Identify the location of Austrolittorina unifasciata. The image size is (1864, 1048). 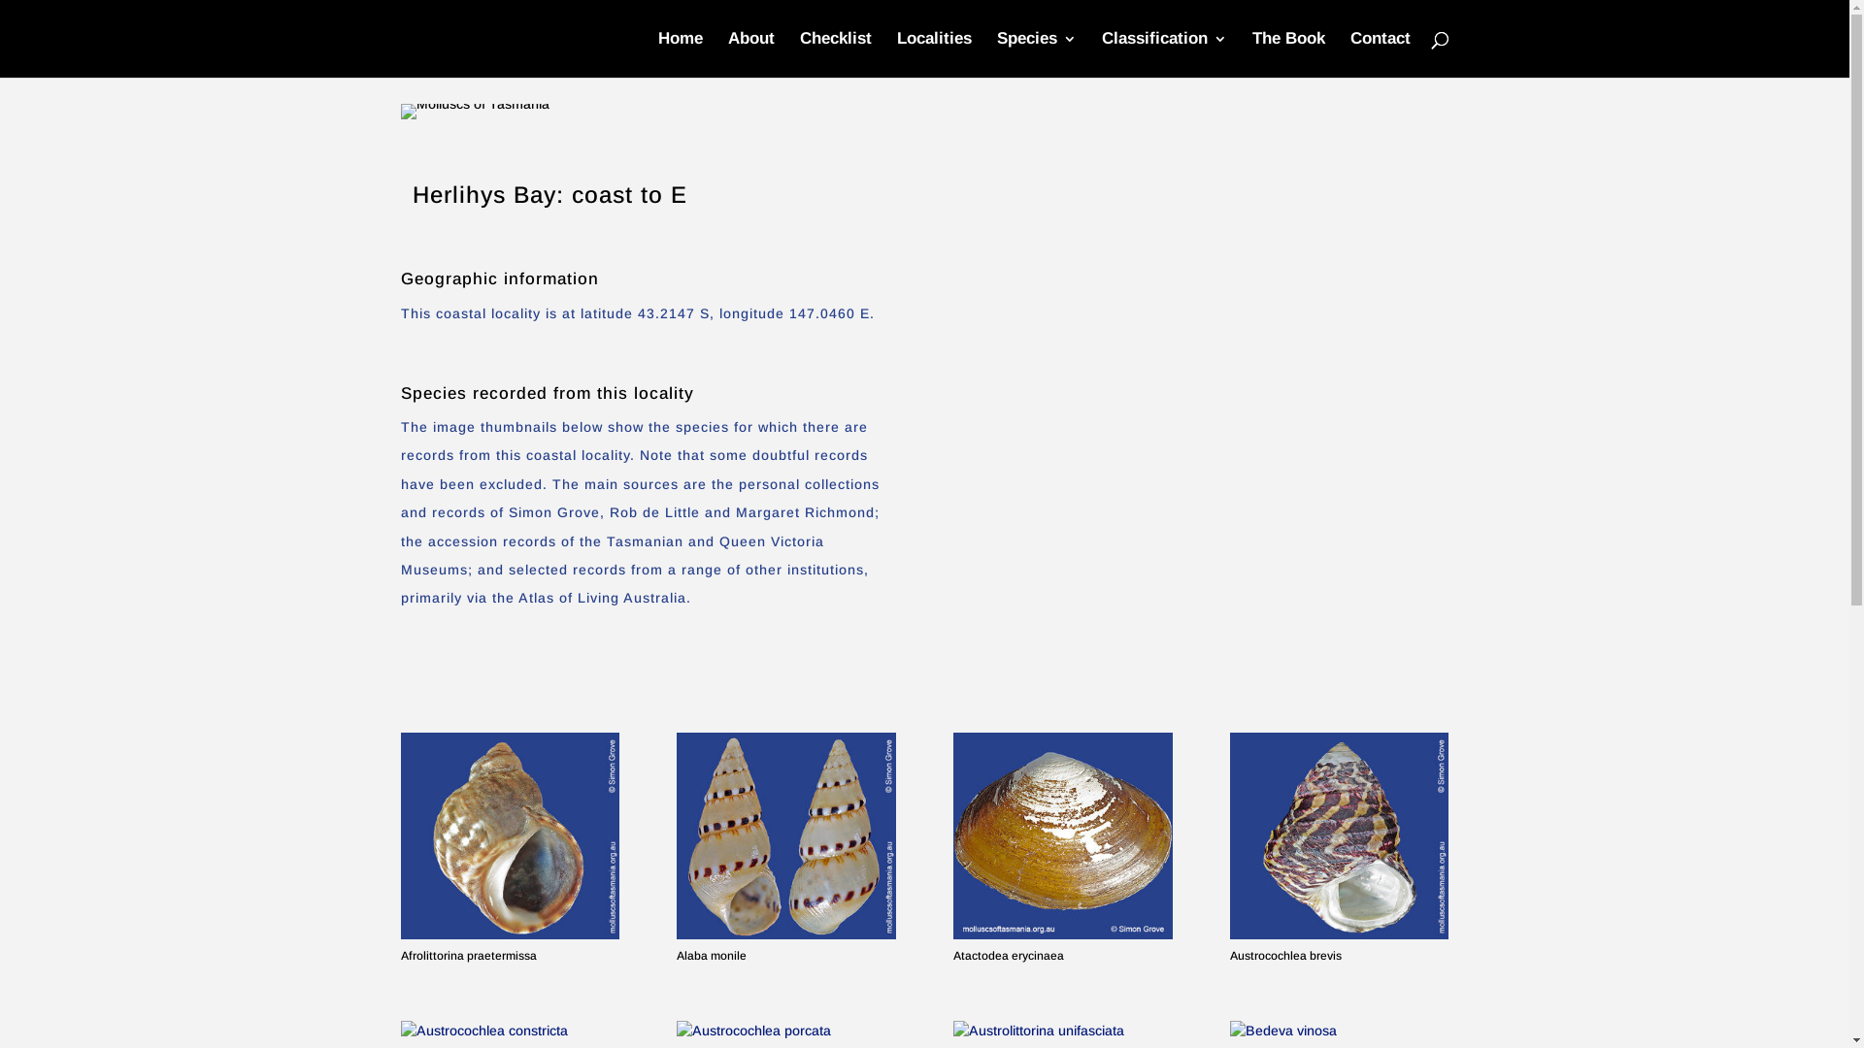
(1062, 1031).